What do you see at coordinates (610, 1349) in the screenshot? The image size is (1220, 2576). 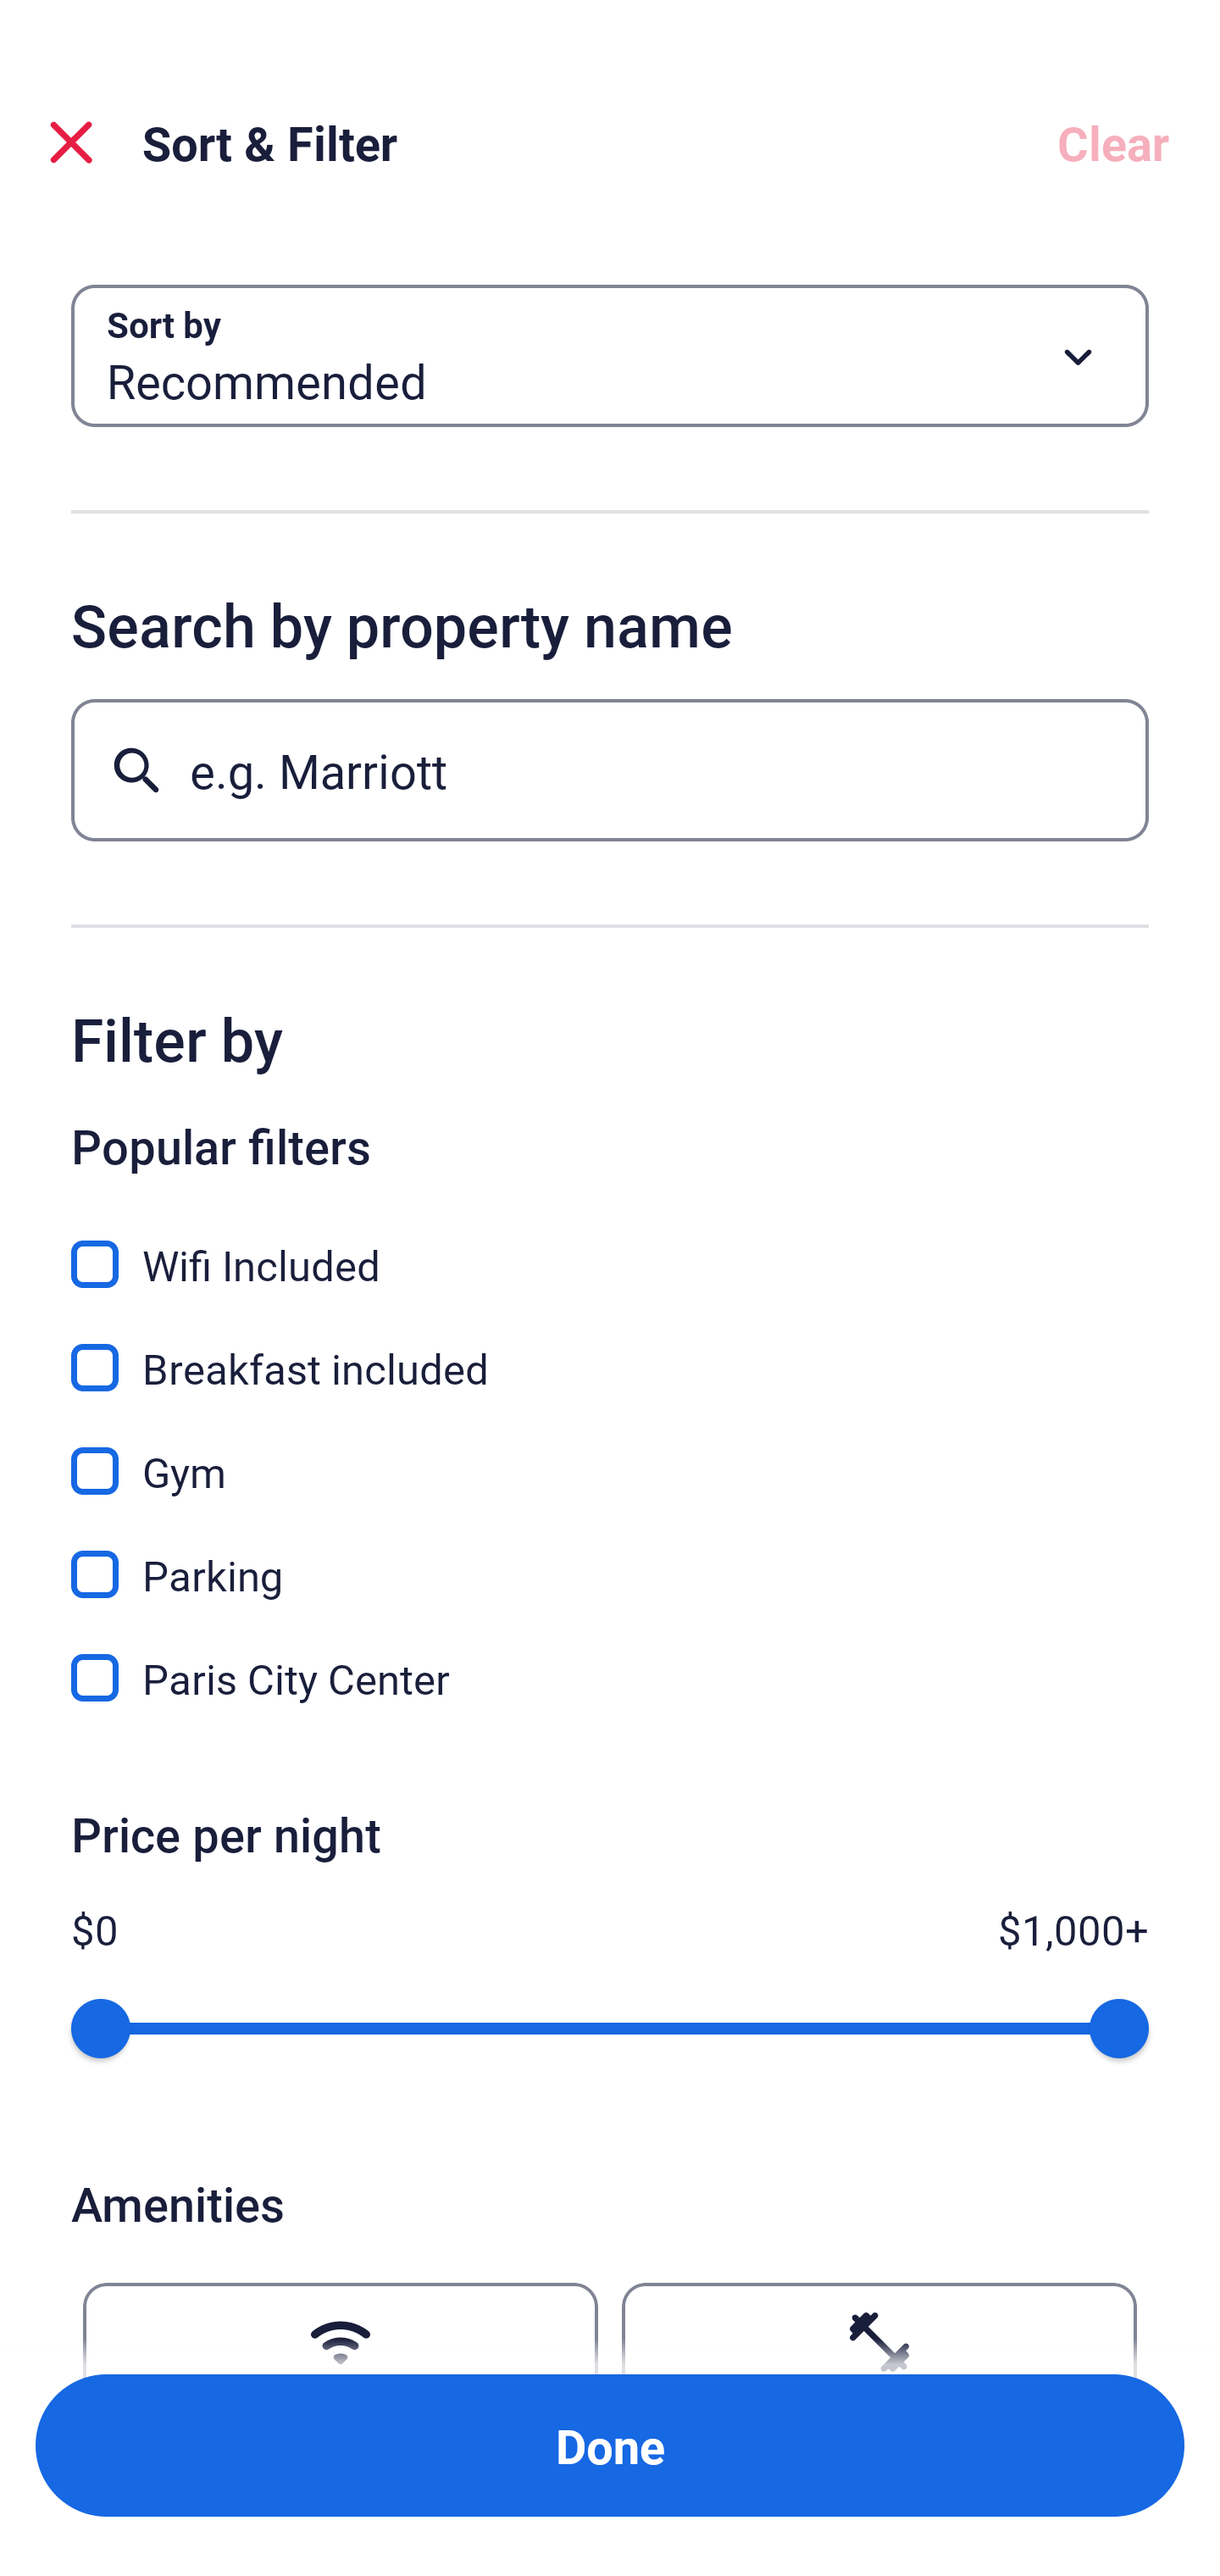 I see `Breakfast included, Breakfast included` at bounding box center [610, 1349].